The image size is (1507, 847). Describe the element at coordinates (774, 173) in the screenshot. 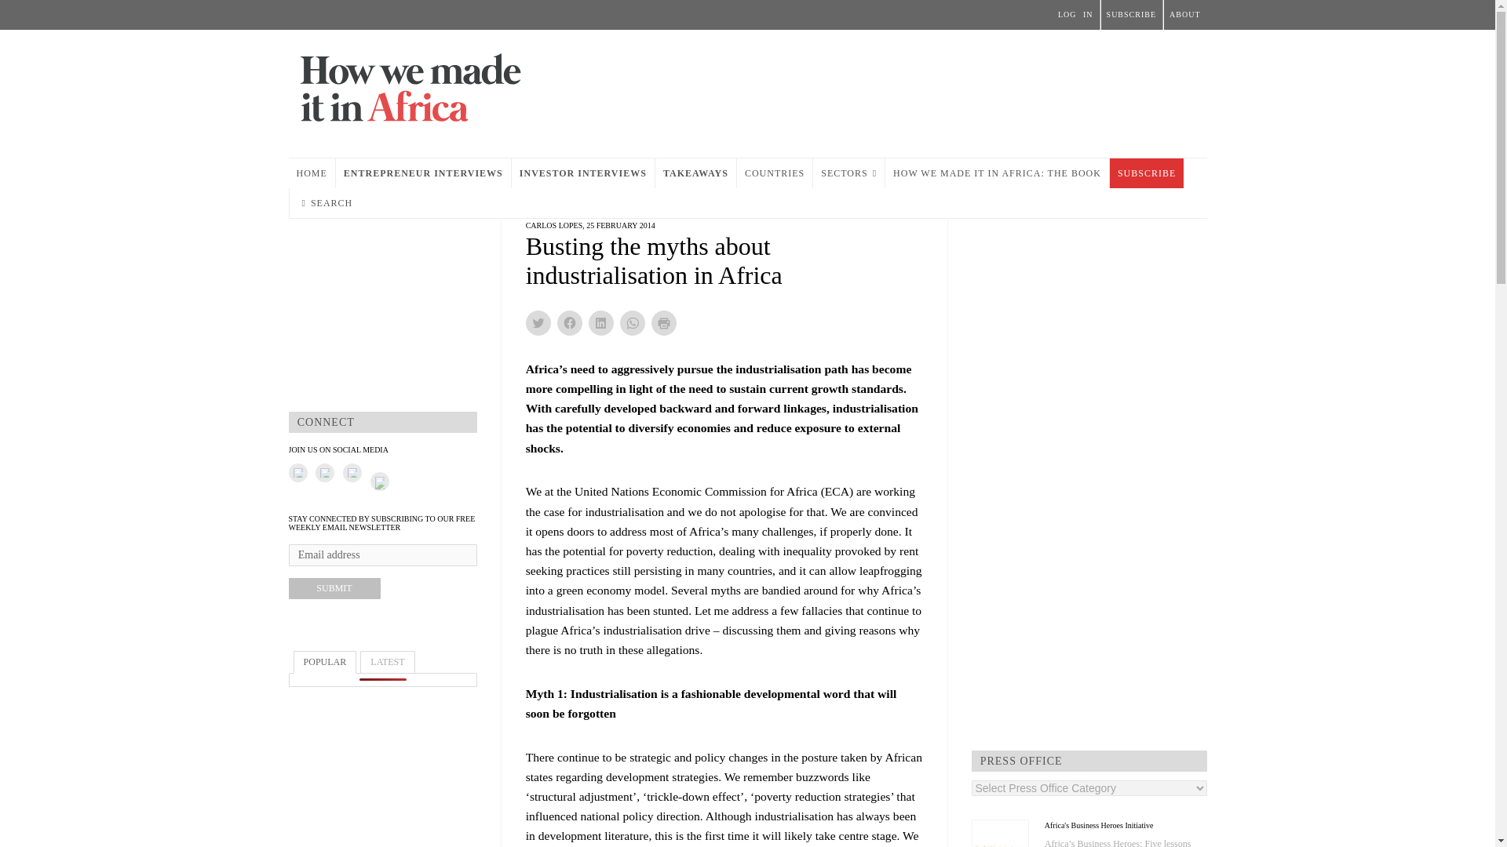

I see `COUNTRIES` at that location.